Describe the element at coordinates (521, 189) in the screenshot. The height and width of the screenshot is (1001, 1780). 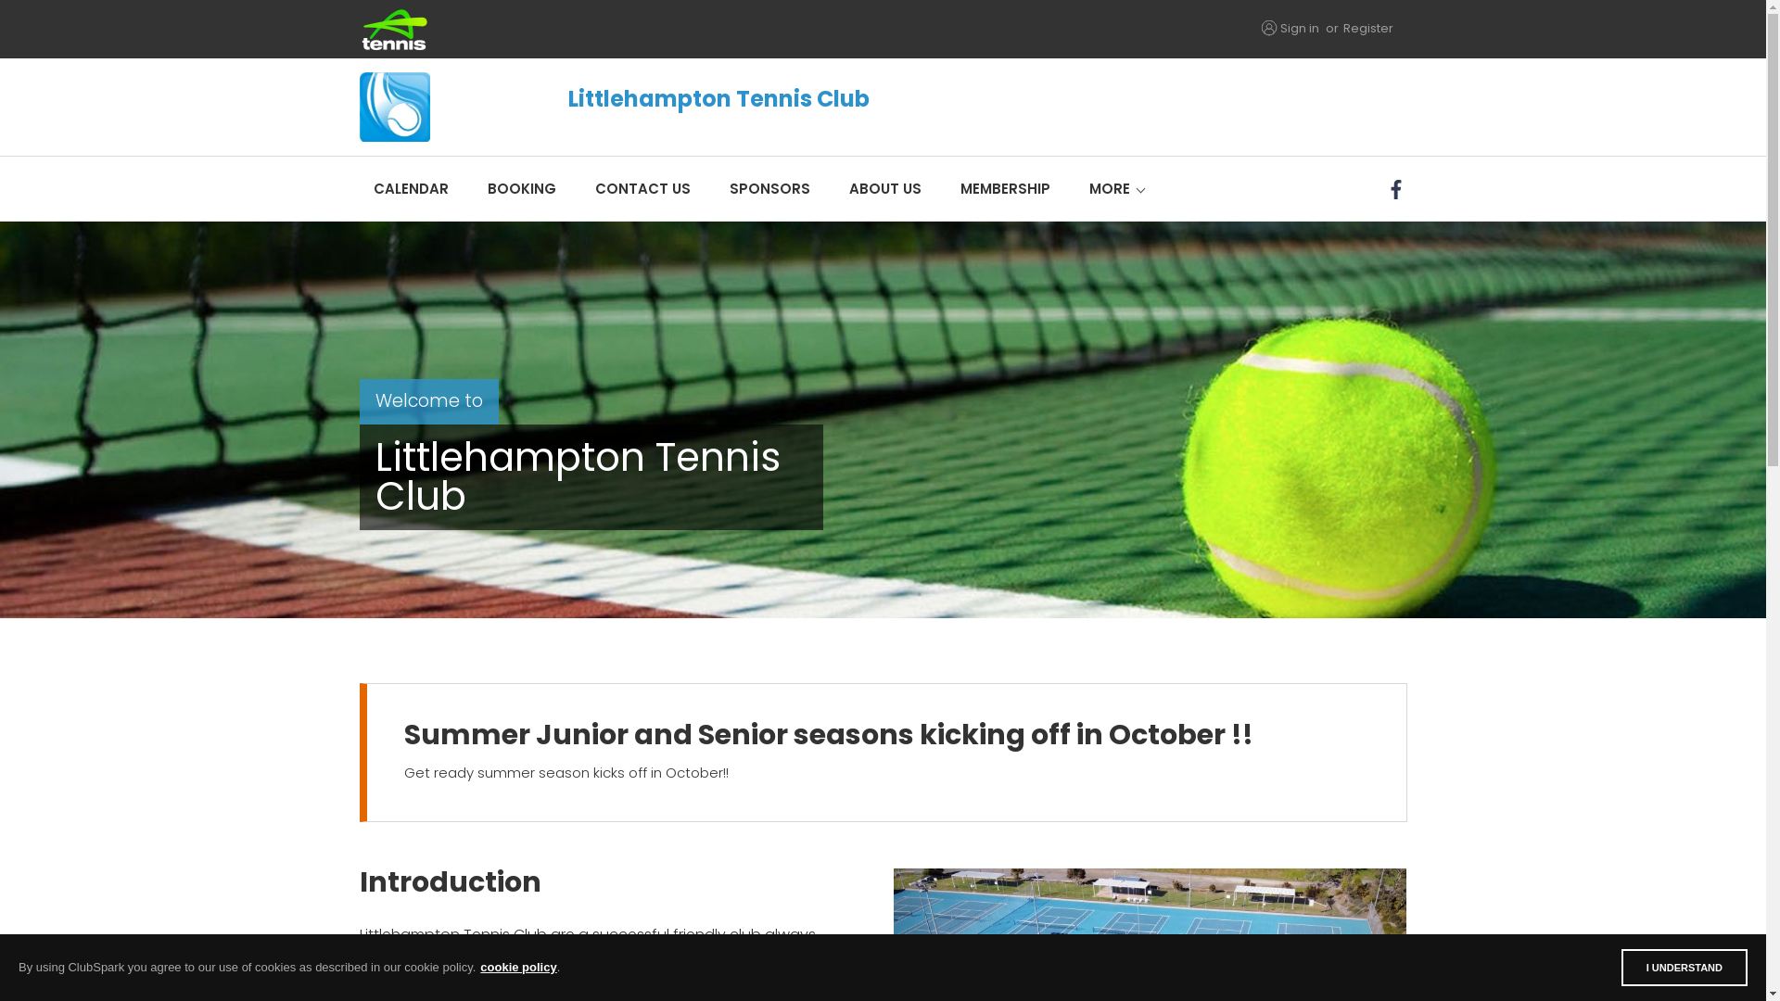
I see `BOOKING` at that location.